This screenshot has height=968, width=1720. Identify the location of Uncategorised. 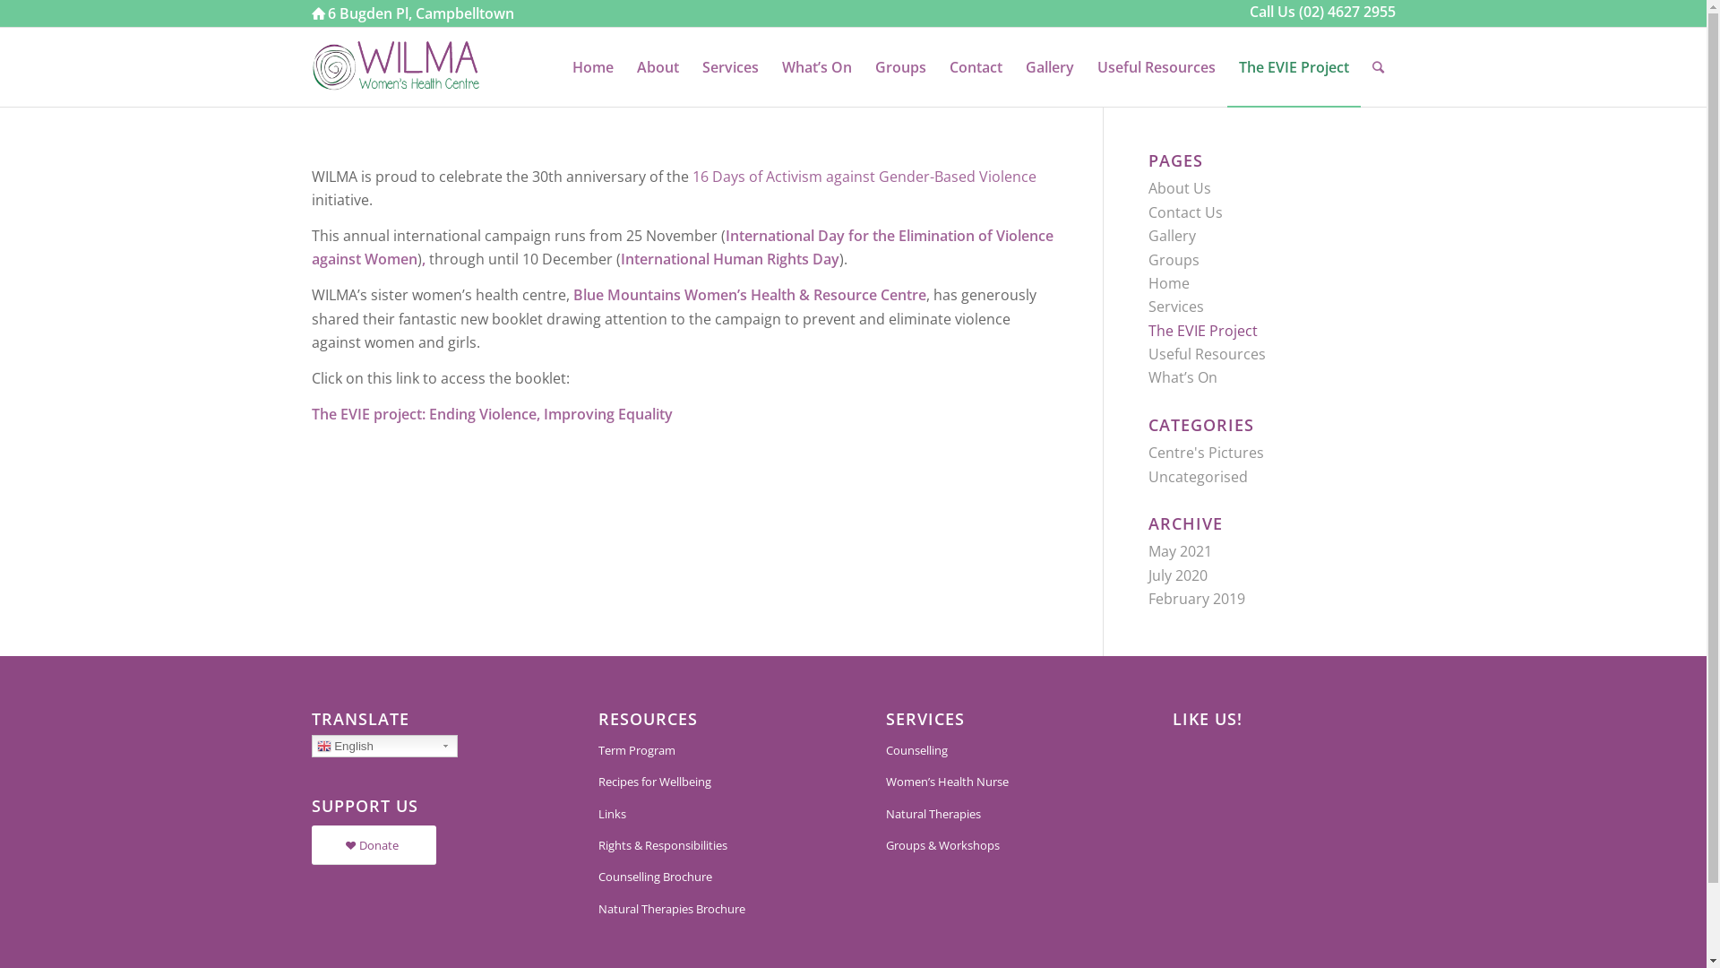
(1199, 477).